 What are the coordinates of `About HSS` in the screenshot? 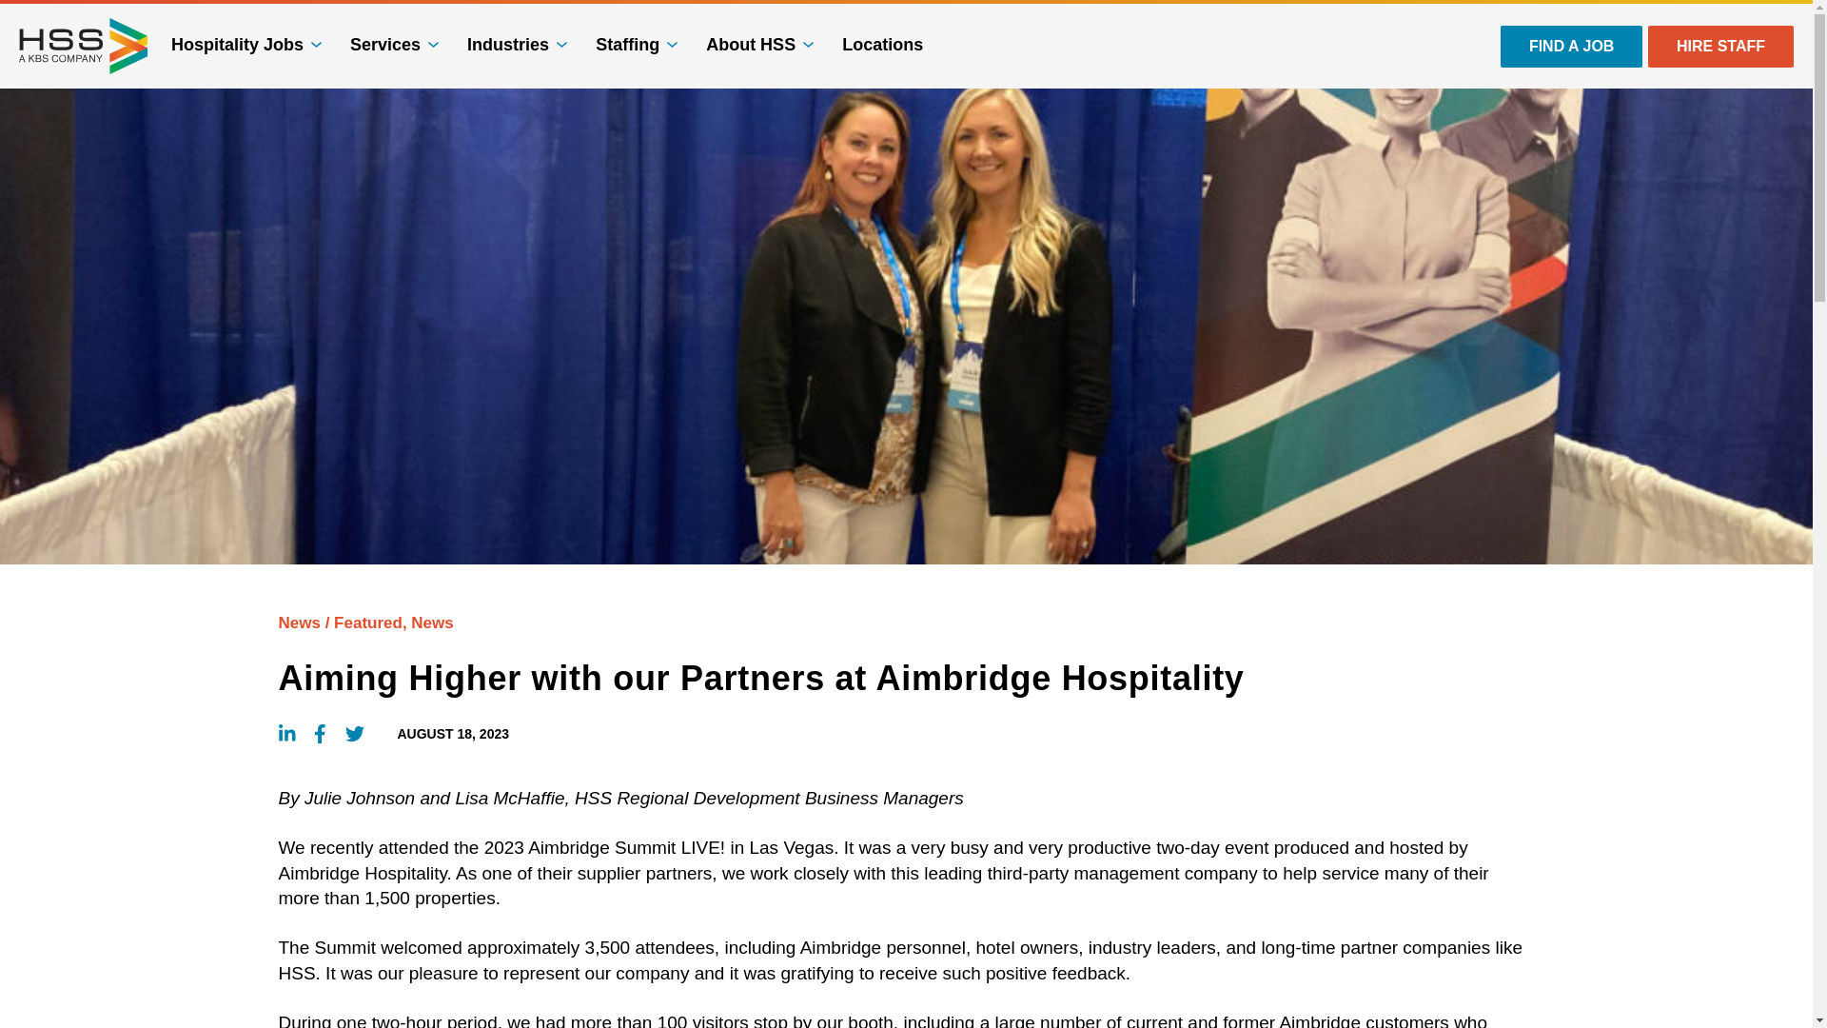 It's located at (759, 44).